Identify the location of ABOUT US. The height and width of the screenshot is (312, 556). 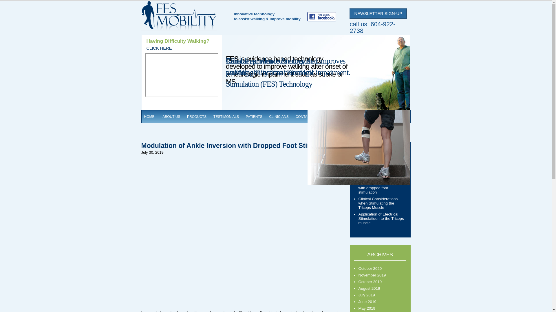
(171, 117).